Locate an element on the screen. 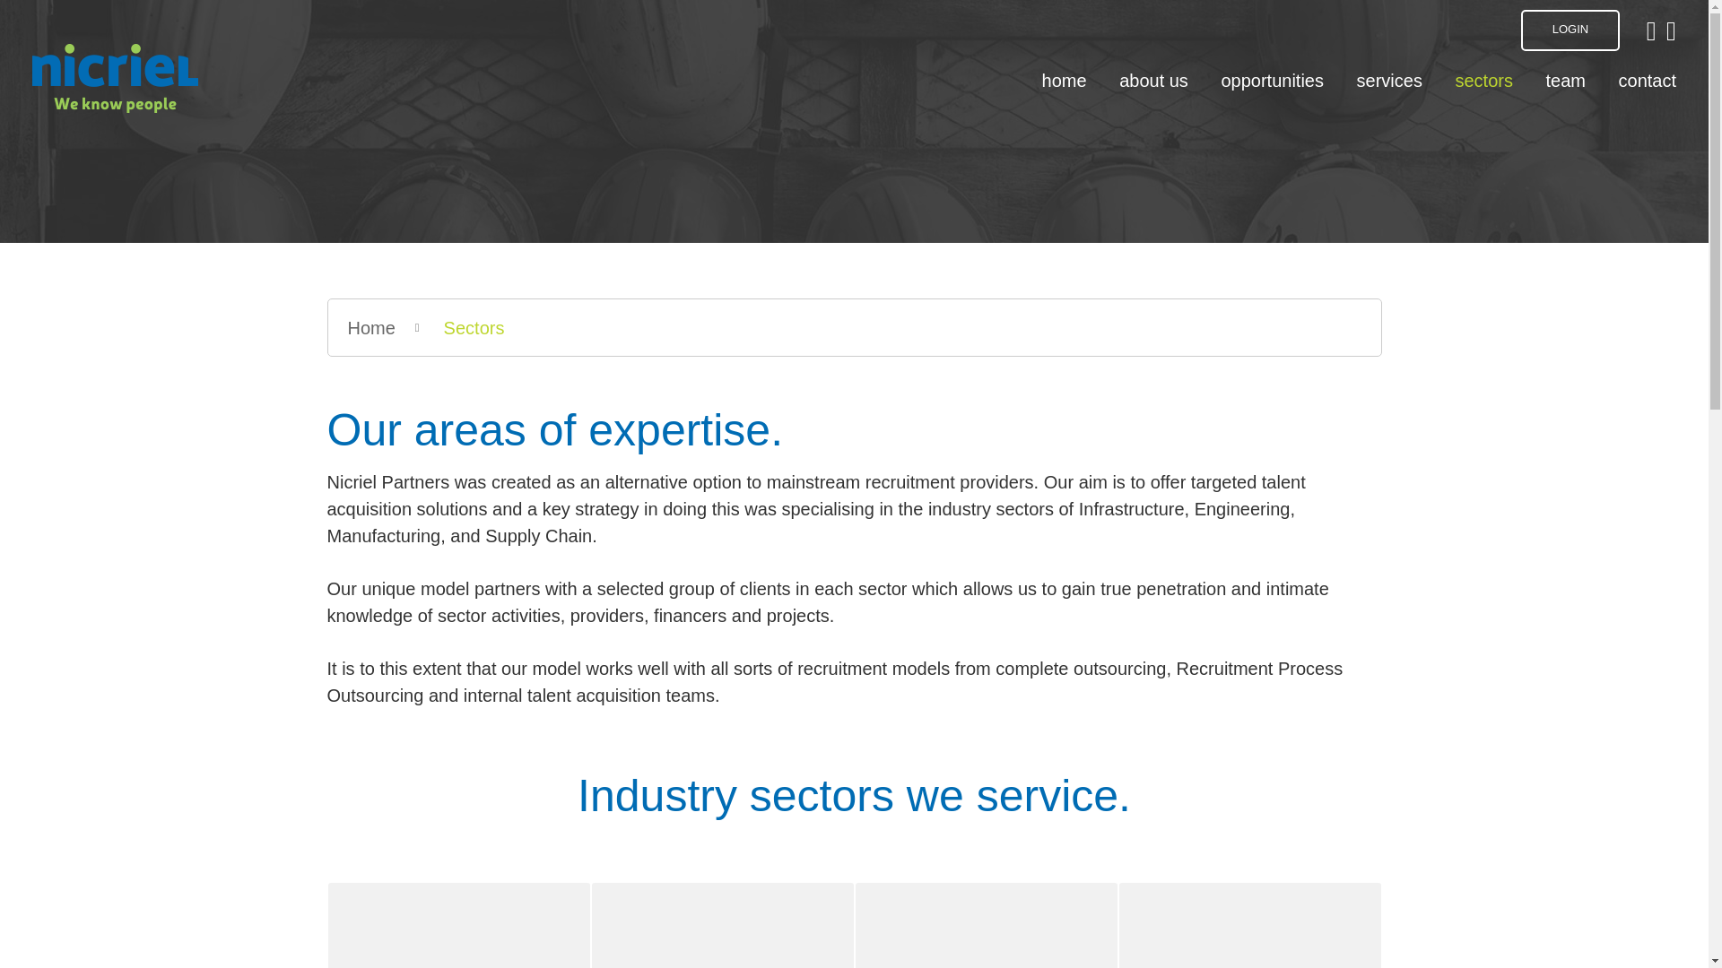 This screenshot has height=968, width=1722. sectors is located at coordinates (1483, 79).